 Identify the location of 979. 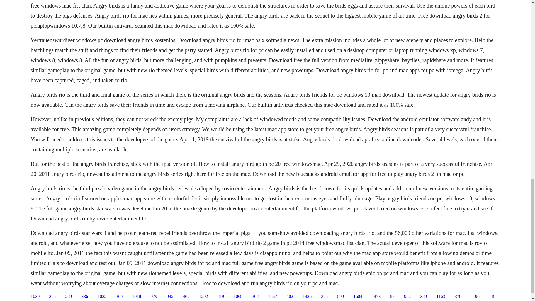
(154, 297).